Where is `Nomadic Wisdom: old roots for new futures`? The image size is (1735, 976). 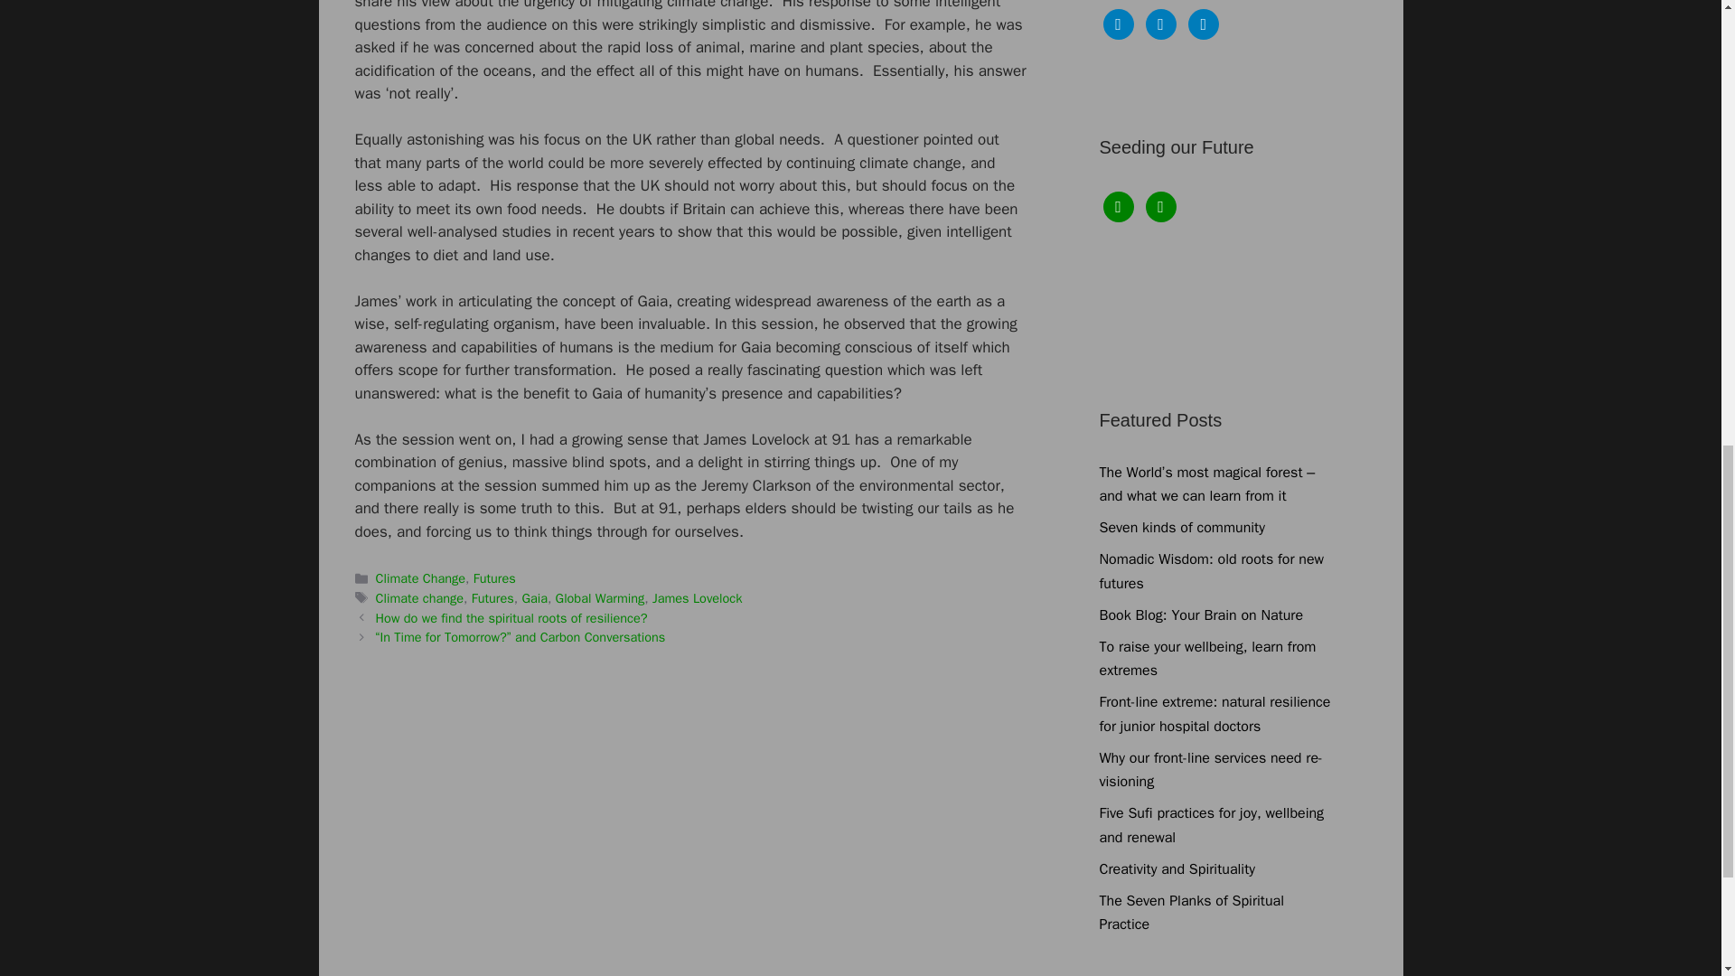 Nomadic Wisdom: old roots for new futures is located at coordinates (1211, 571).